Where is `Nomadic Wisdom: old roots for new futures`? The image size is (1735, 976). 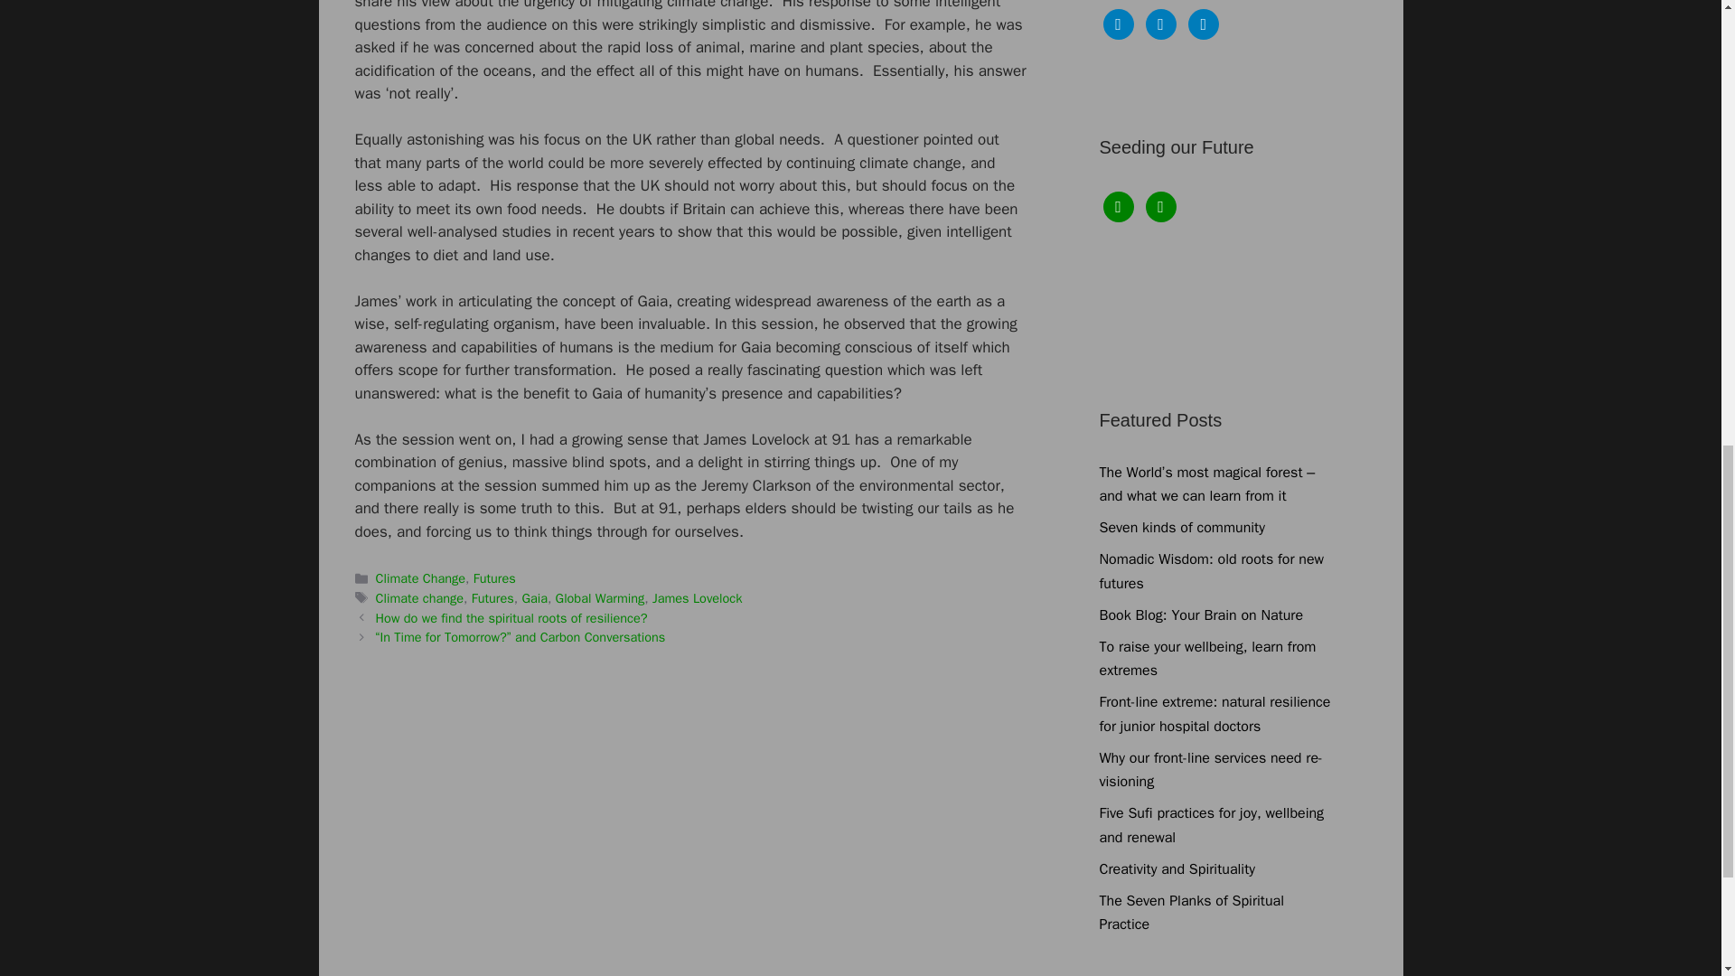 Nomadic Wisdom: old roots for new futures is located at coordinates (1211, 571).